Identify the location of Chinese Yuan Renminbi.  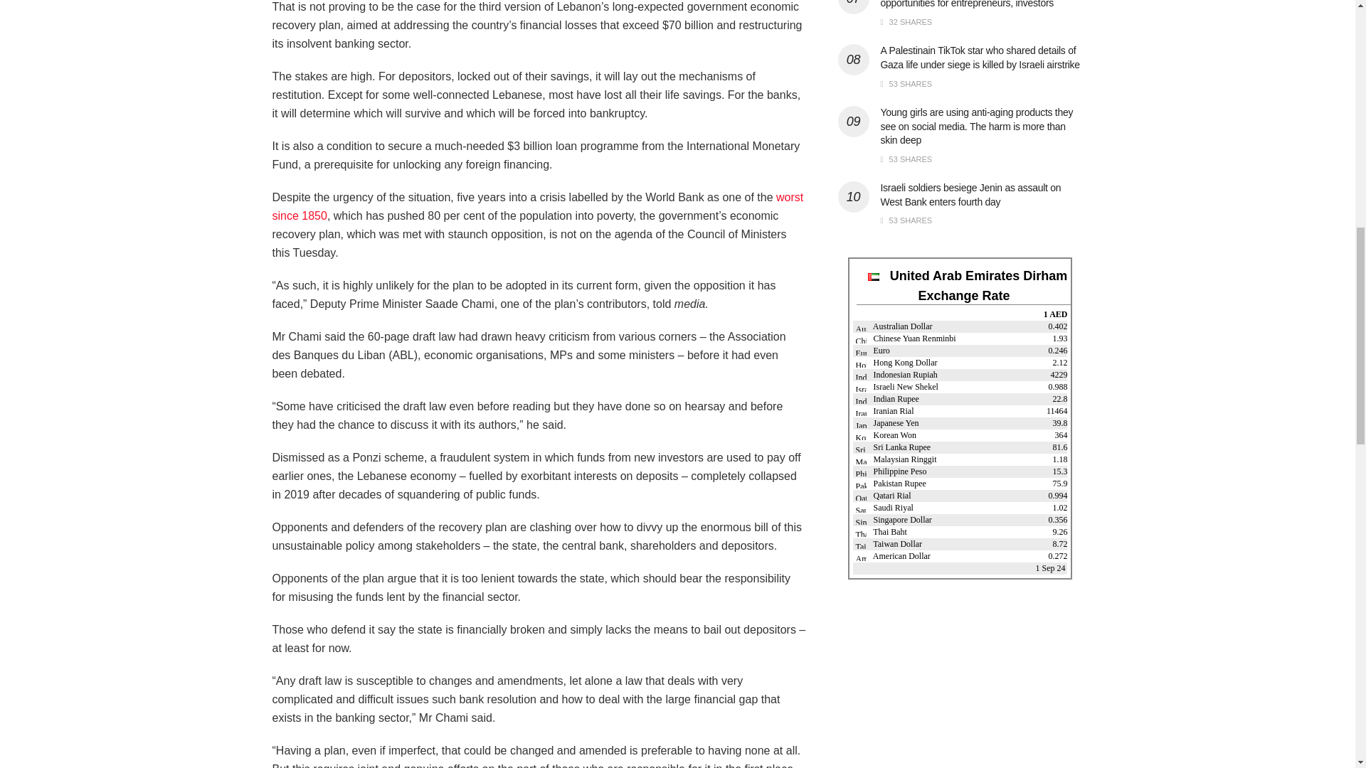
(860, 338).